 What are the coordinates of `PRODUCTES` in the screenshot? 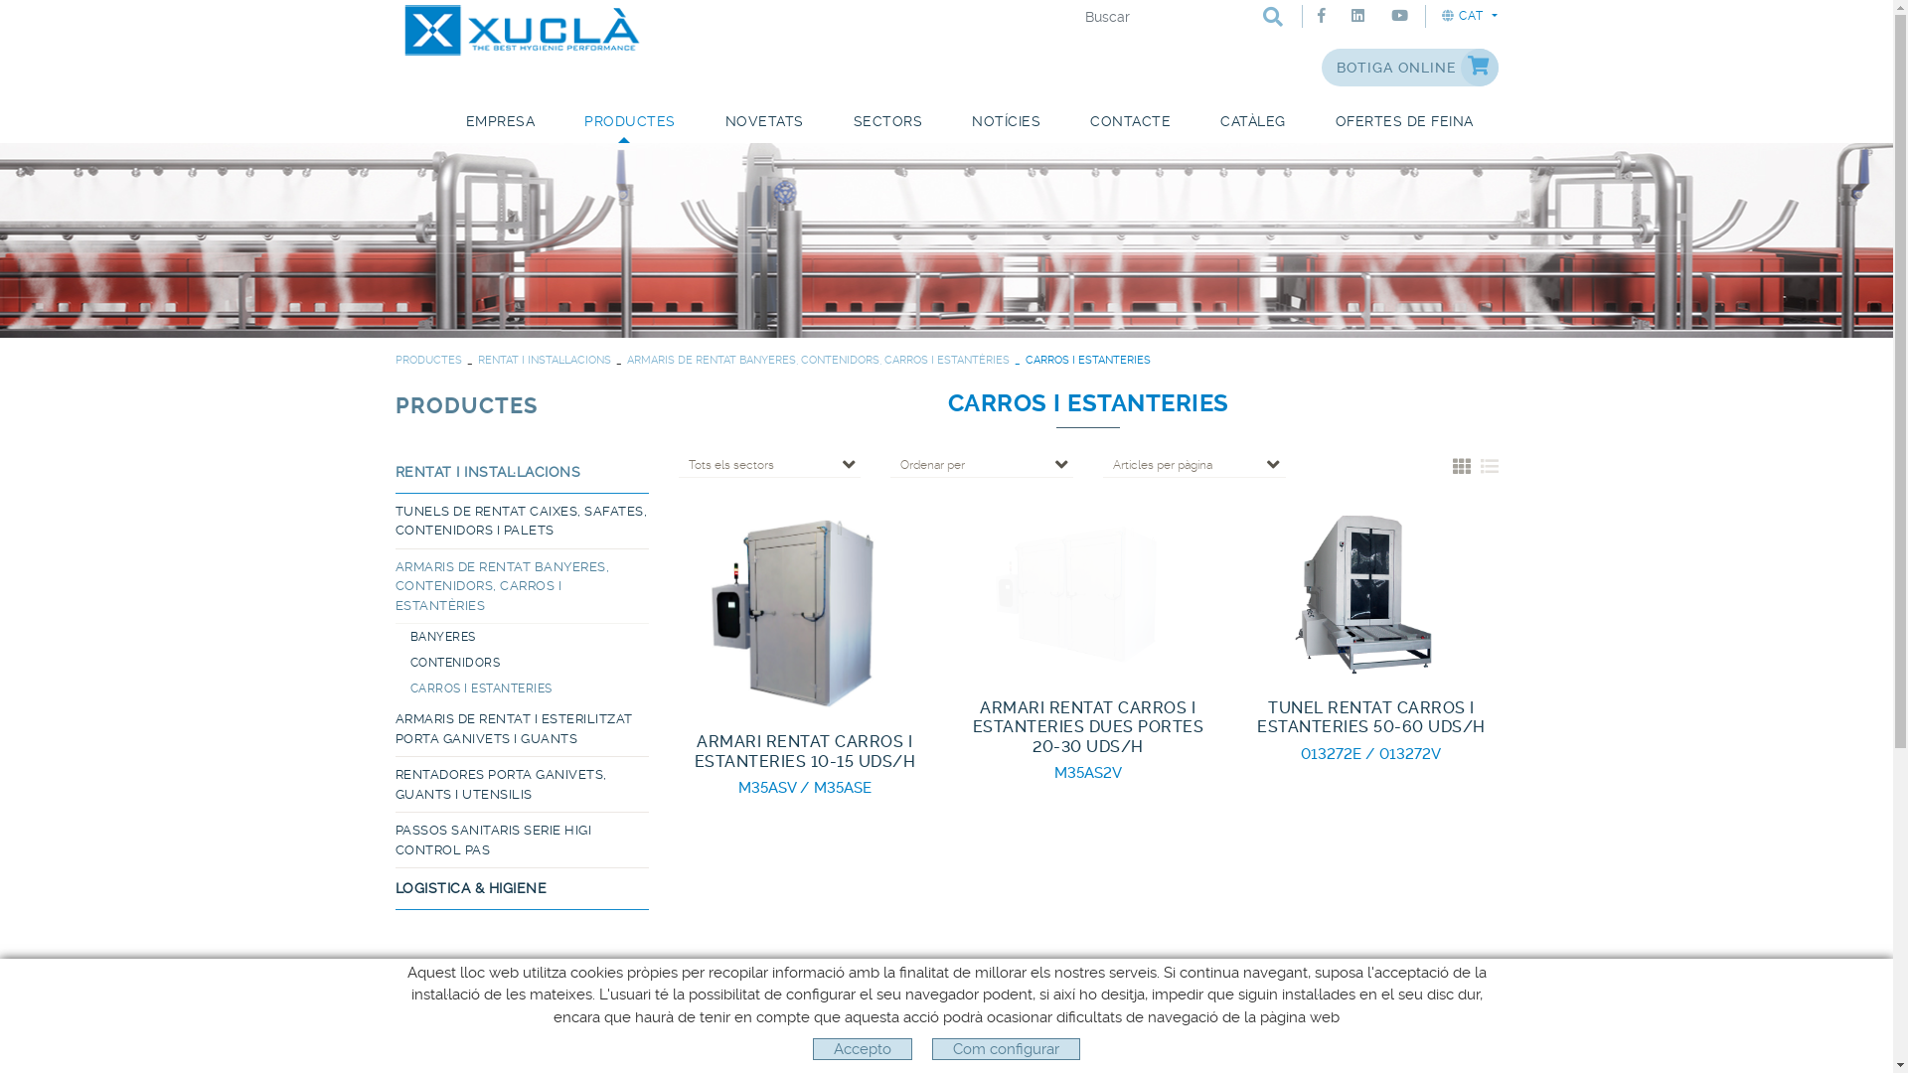 It's located at (429, 360).